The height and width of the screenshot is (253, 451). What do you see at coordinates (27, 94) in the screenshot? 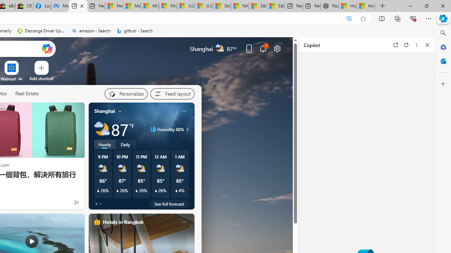
I see `Real Estate` at bounding box center [27, 94].